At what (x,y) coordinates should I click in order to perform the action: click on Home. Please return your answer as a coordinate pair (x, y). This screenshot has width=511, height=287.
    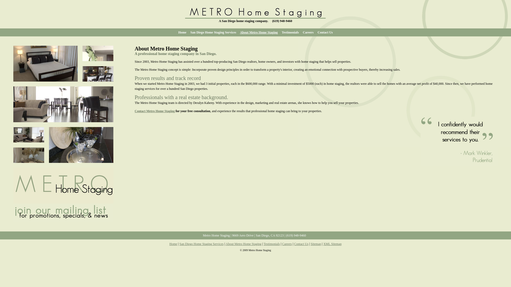
    Looking at the image, I should click on (173, 244).